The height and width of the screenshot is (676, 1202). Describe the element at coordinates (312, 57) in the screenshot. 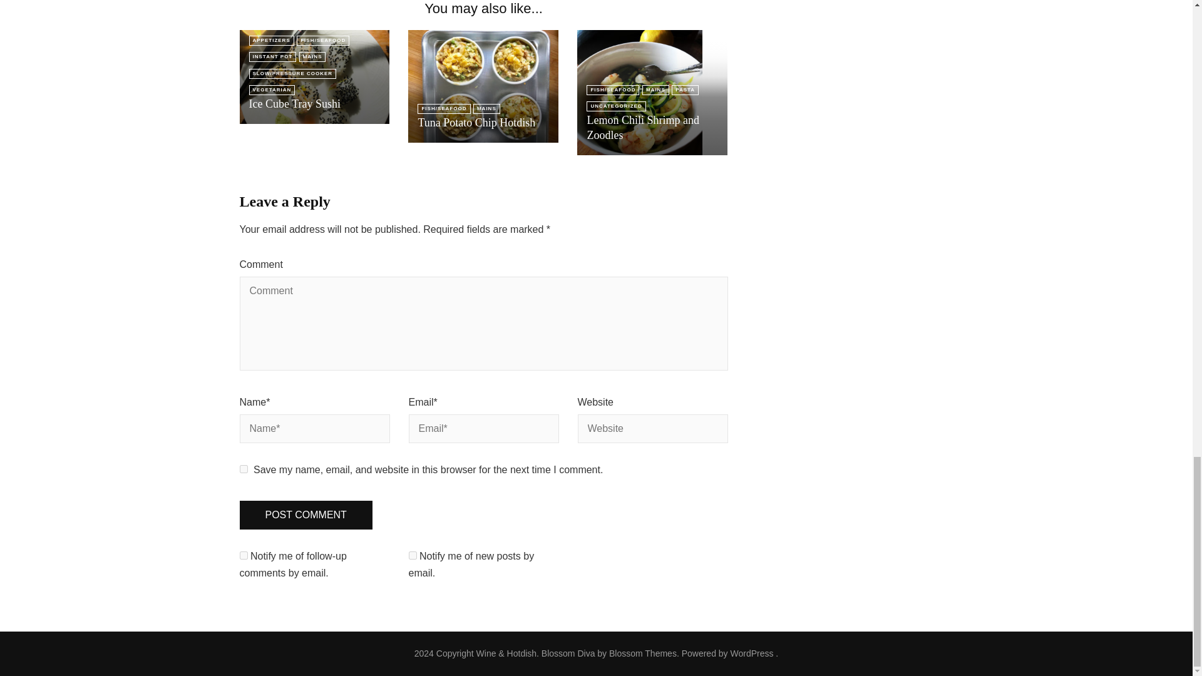

I see `MAINS` at that location.